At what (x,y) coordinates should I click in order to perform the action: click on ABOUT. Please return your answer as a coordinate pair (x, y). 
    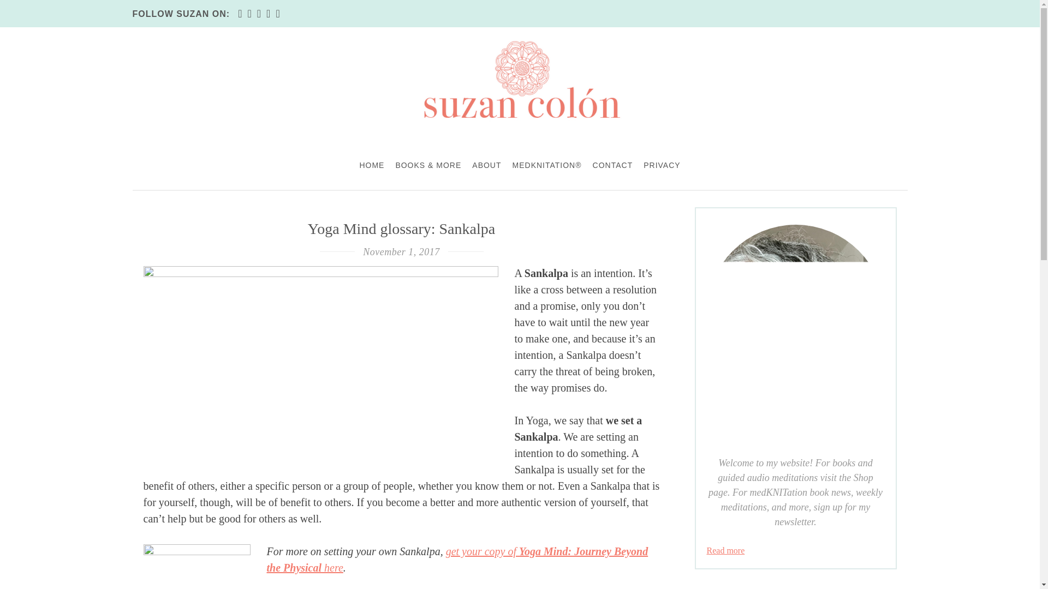
    Looking at the image, I should click on (486, 165).